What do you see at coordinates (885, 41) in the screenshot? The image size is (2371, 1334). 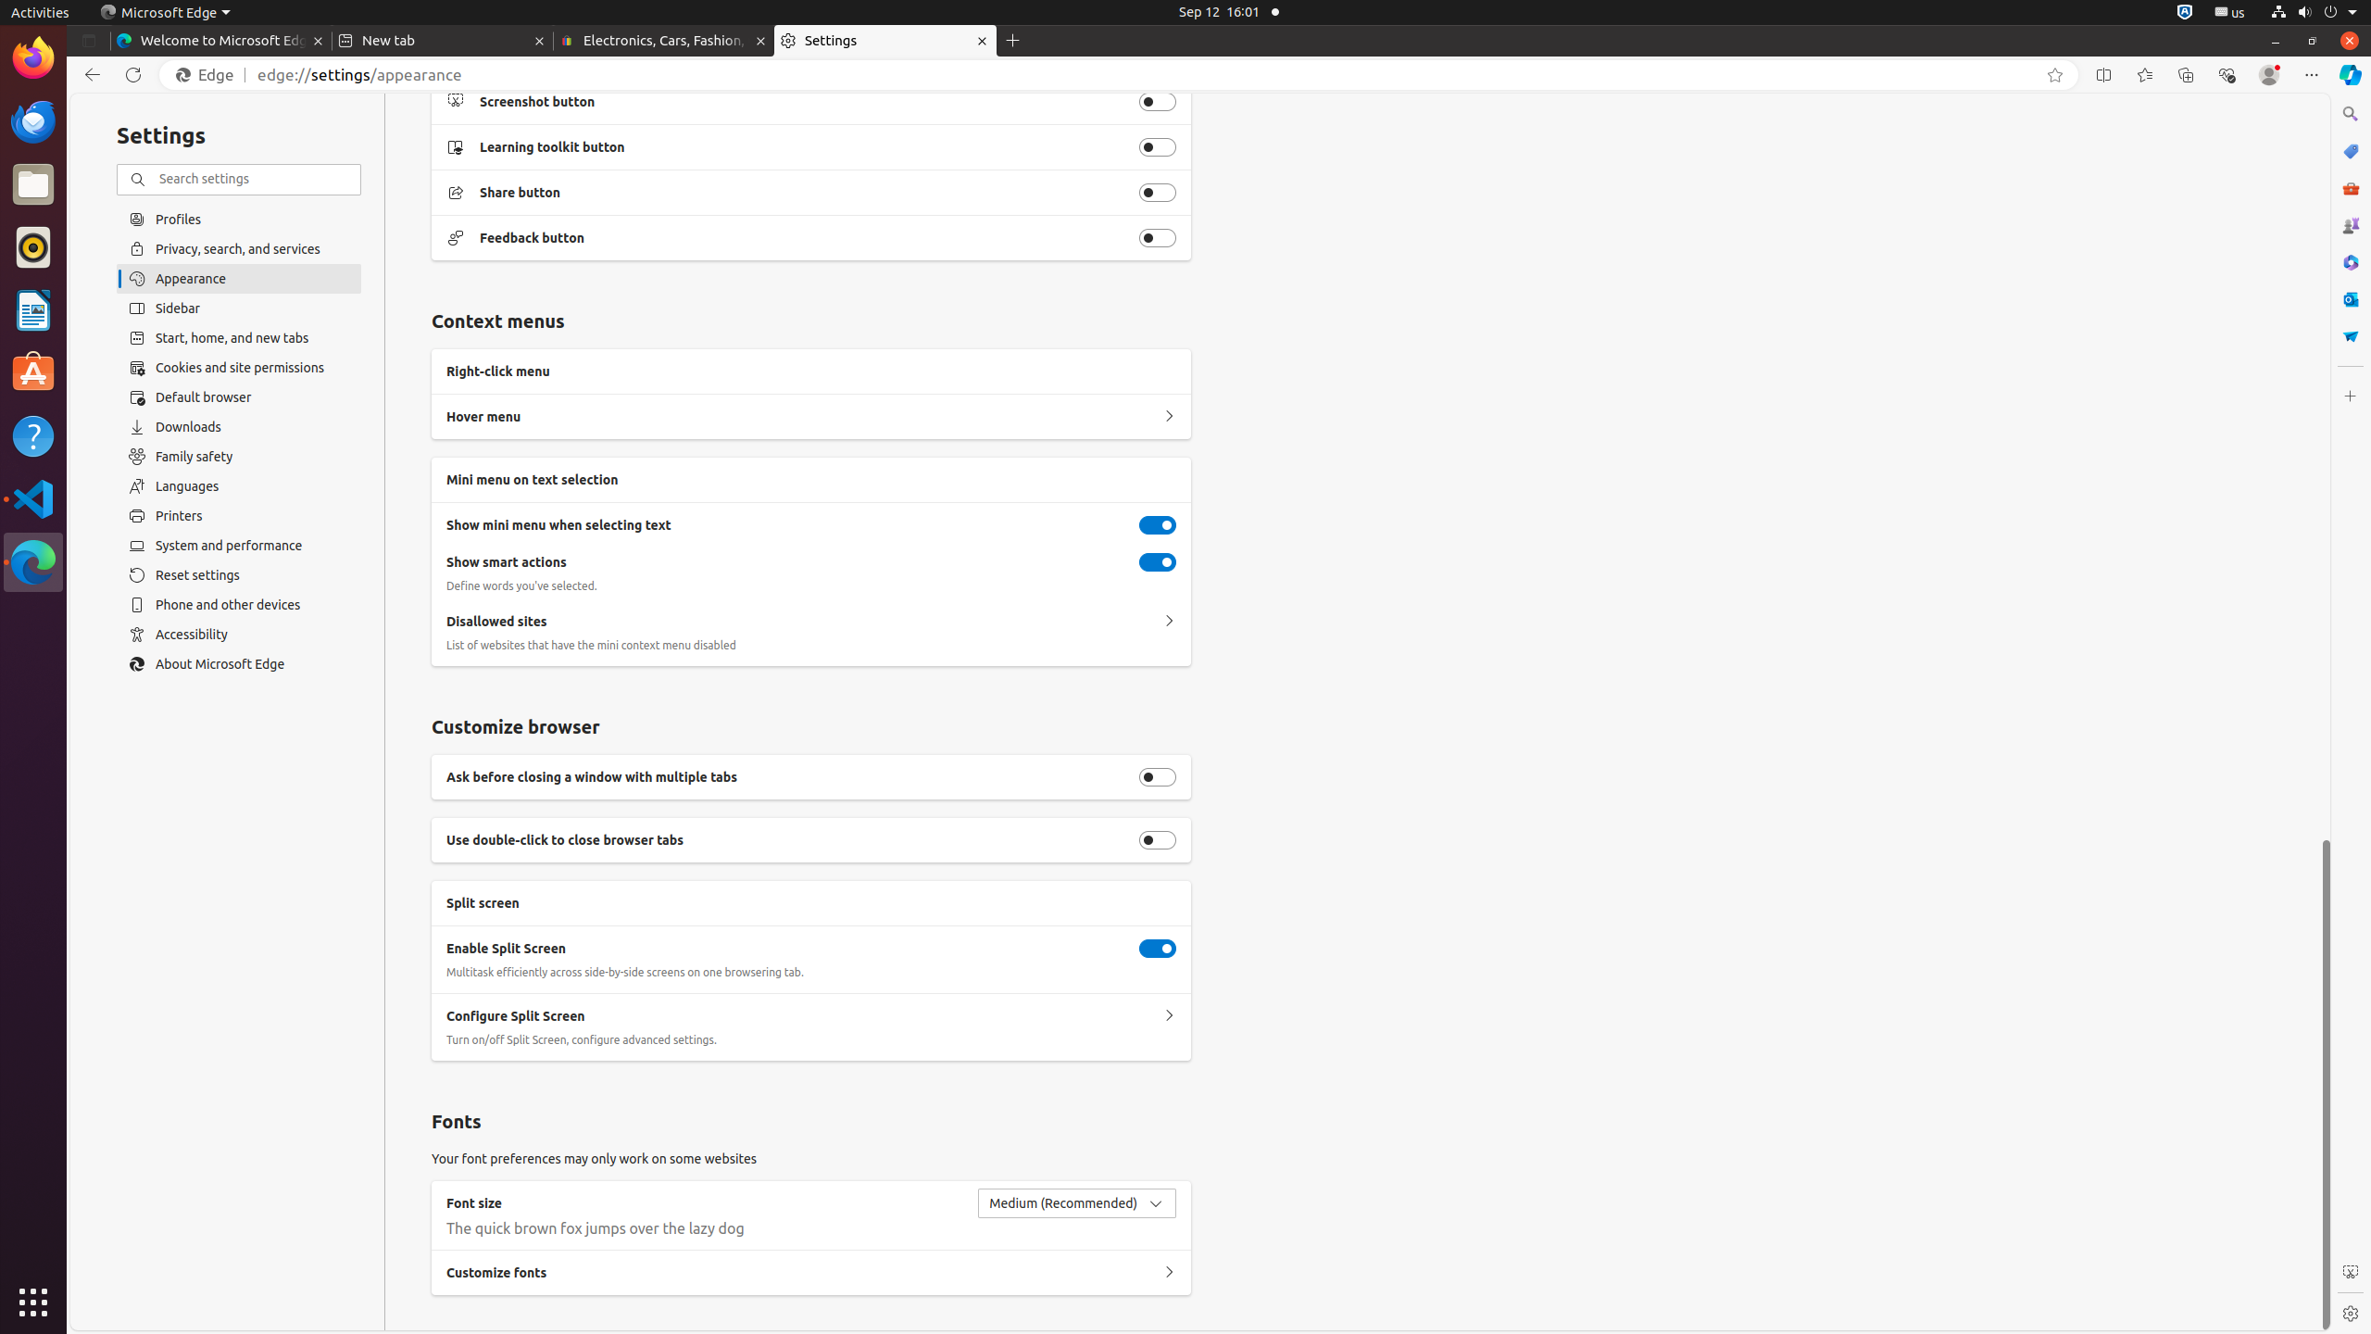 I see `Settings` at bounding box center [885, 41].